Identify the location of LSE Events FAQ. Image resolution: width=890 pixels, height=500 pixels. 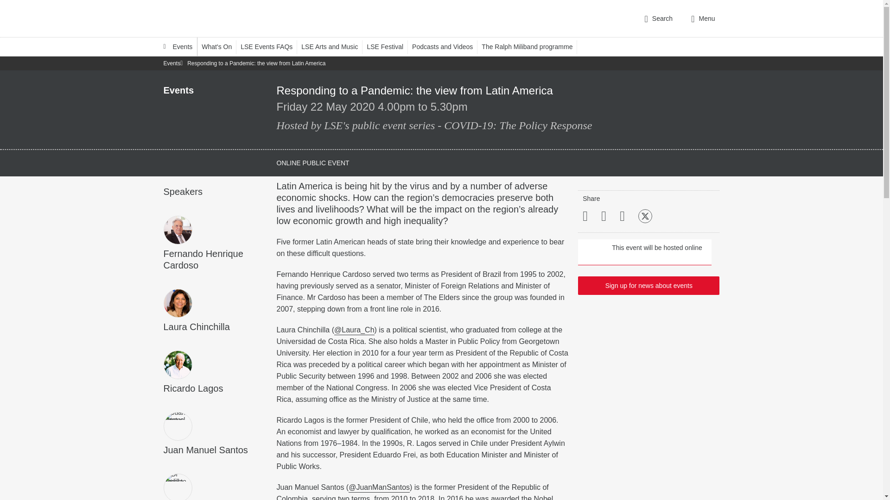
(271, 46).